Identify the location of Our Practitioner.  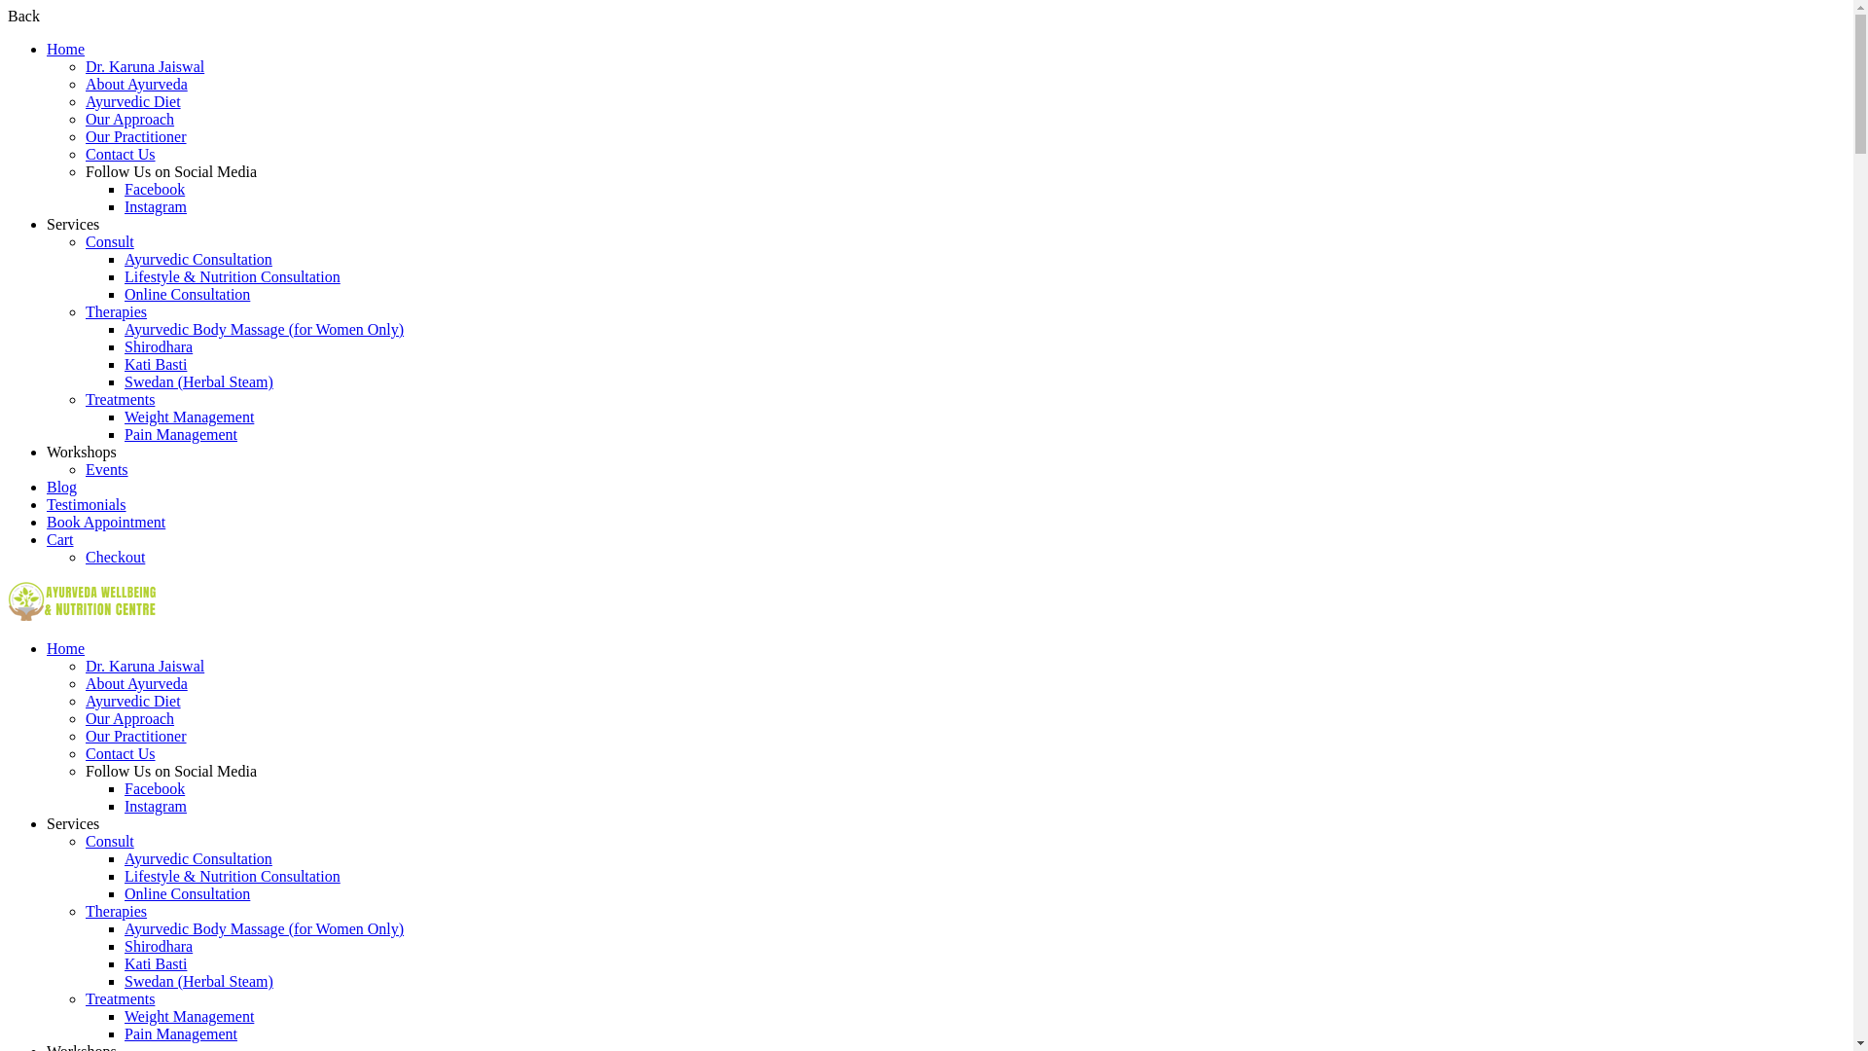
(136, 136).